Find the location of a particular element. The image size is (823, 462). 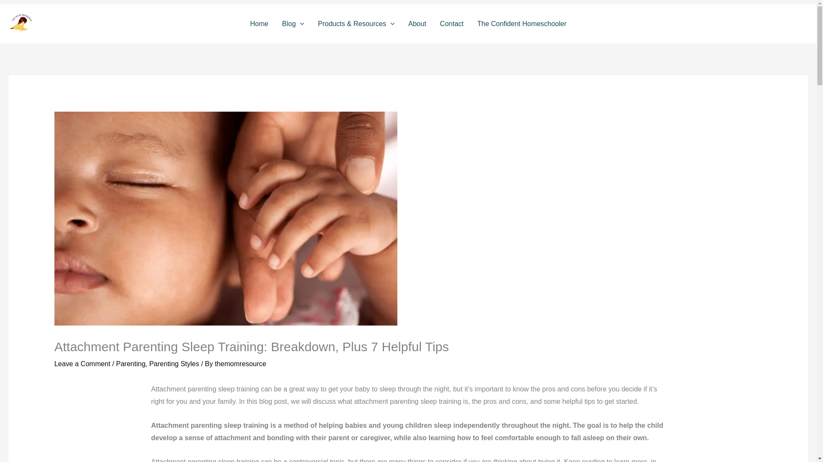

The Confident Homeschooler is located at coordinates (521, 24).